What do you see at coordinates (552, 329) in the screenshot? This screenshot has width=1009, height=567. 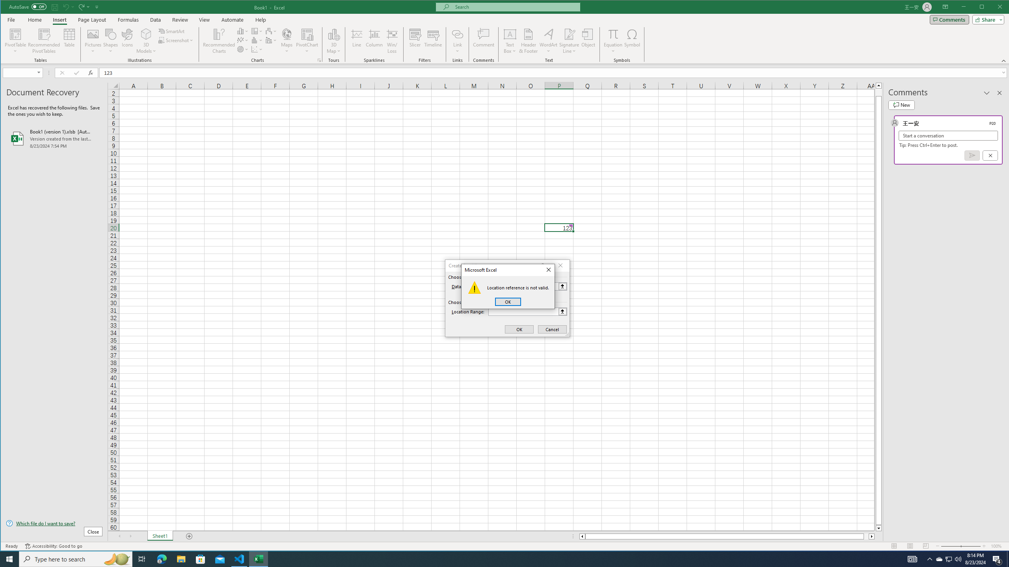 I see `Cancel` at bounding box center [552, 329].